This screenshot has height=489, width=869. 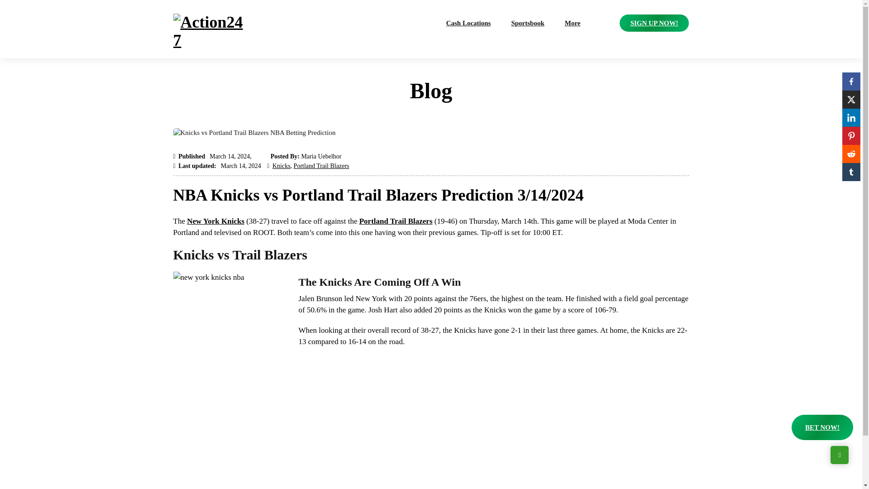 What do you see at coordinates (469, 23) in the screenshot?
I see `Cash Locations` at bounding box center [469, 23].